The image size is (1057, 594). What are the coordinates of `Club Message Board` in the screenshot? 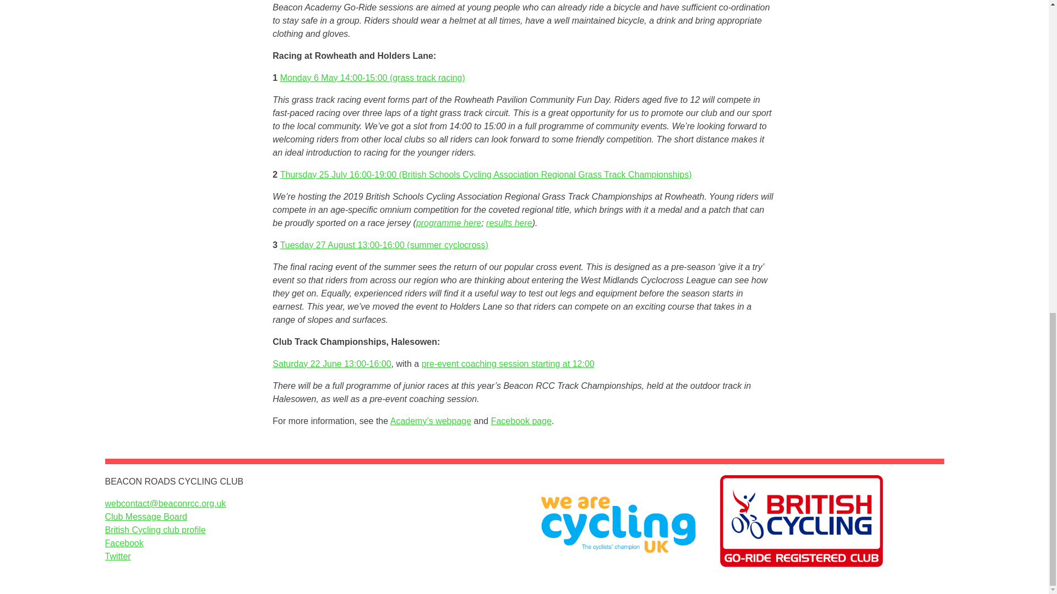 It's located at (145, 516).